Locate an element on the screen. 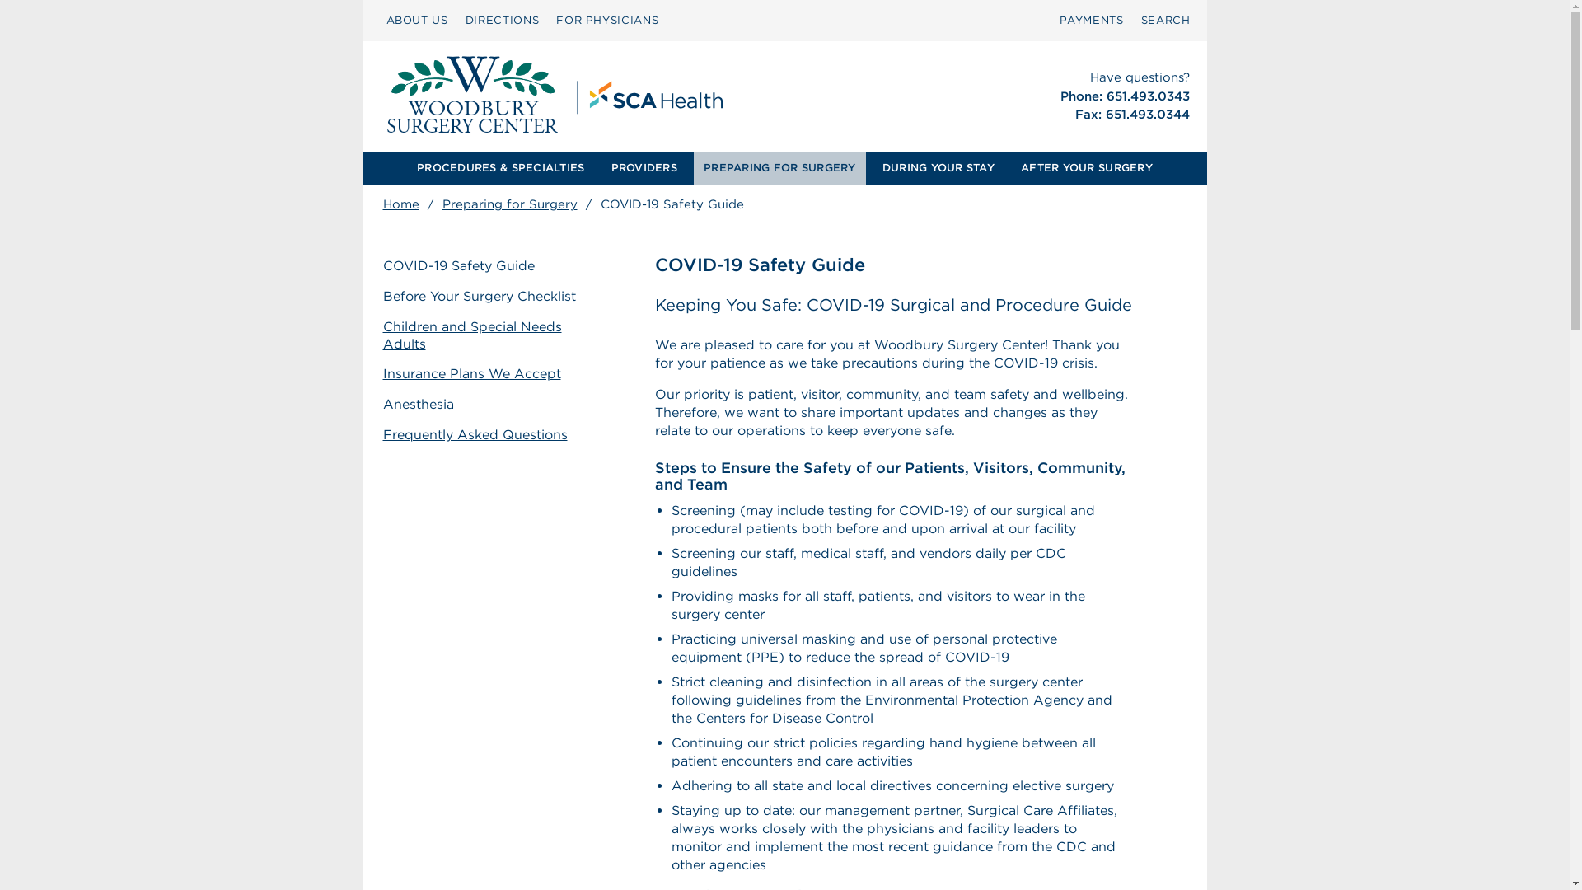 The height and width of the screenshot is (890, 1582). ABOUT US is located at coordinates (417, 20).